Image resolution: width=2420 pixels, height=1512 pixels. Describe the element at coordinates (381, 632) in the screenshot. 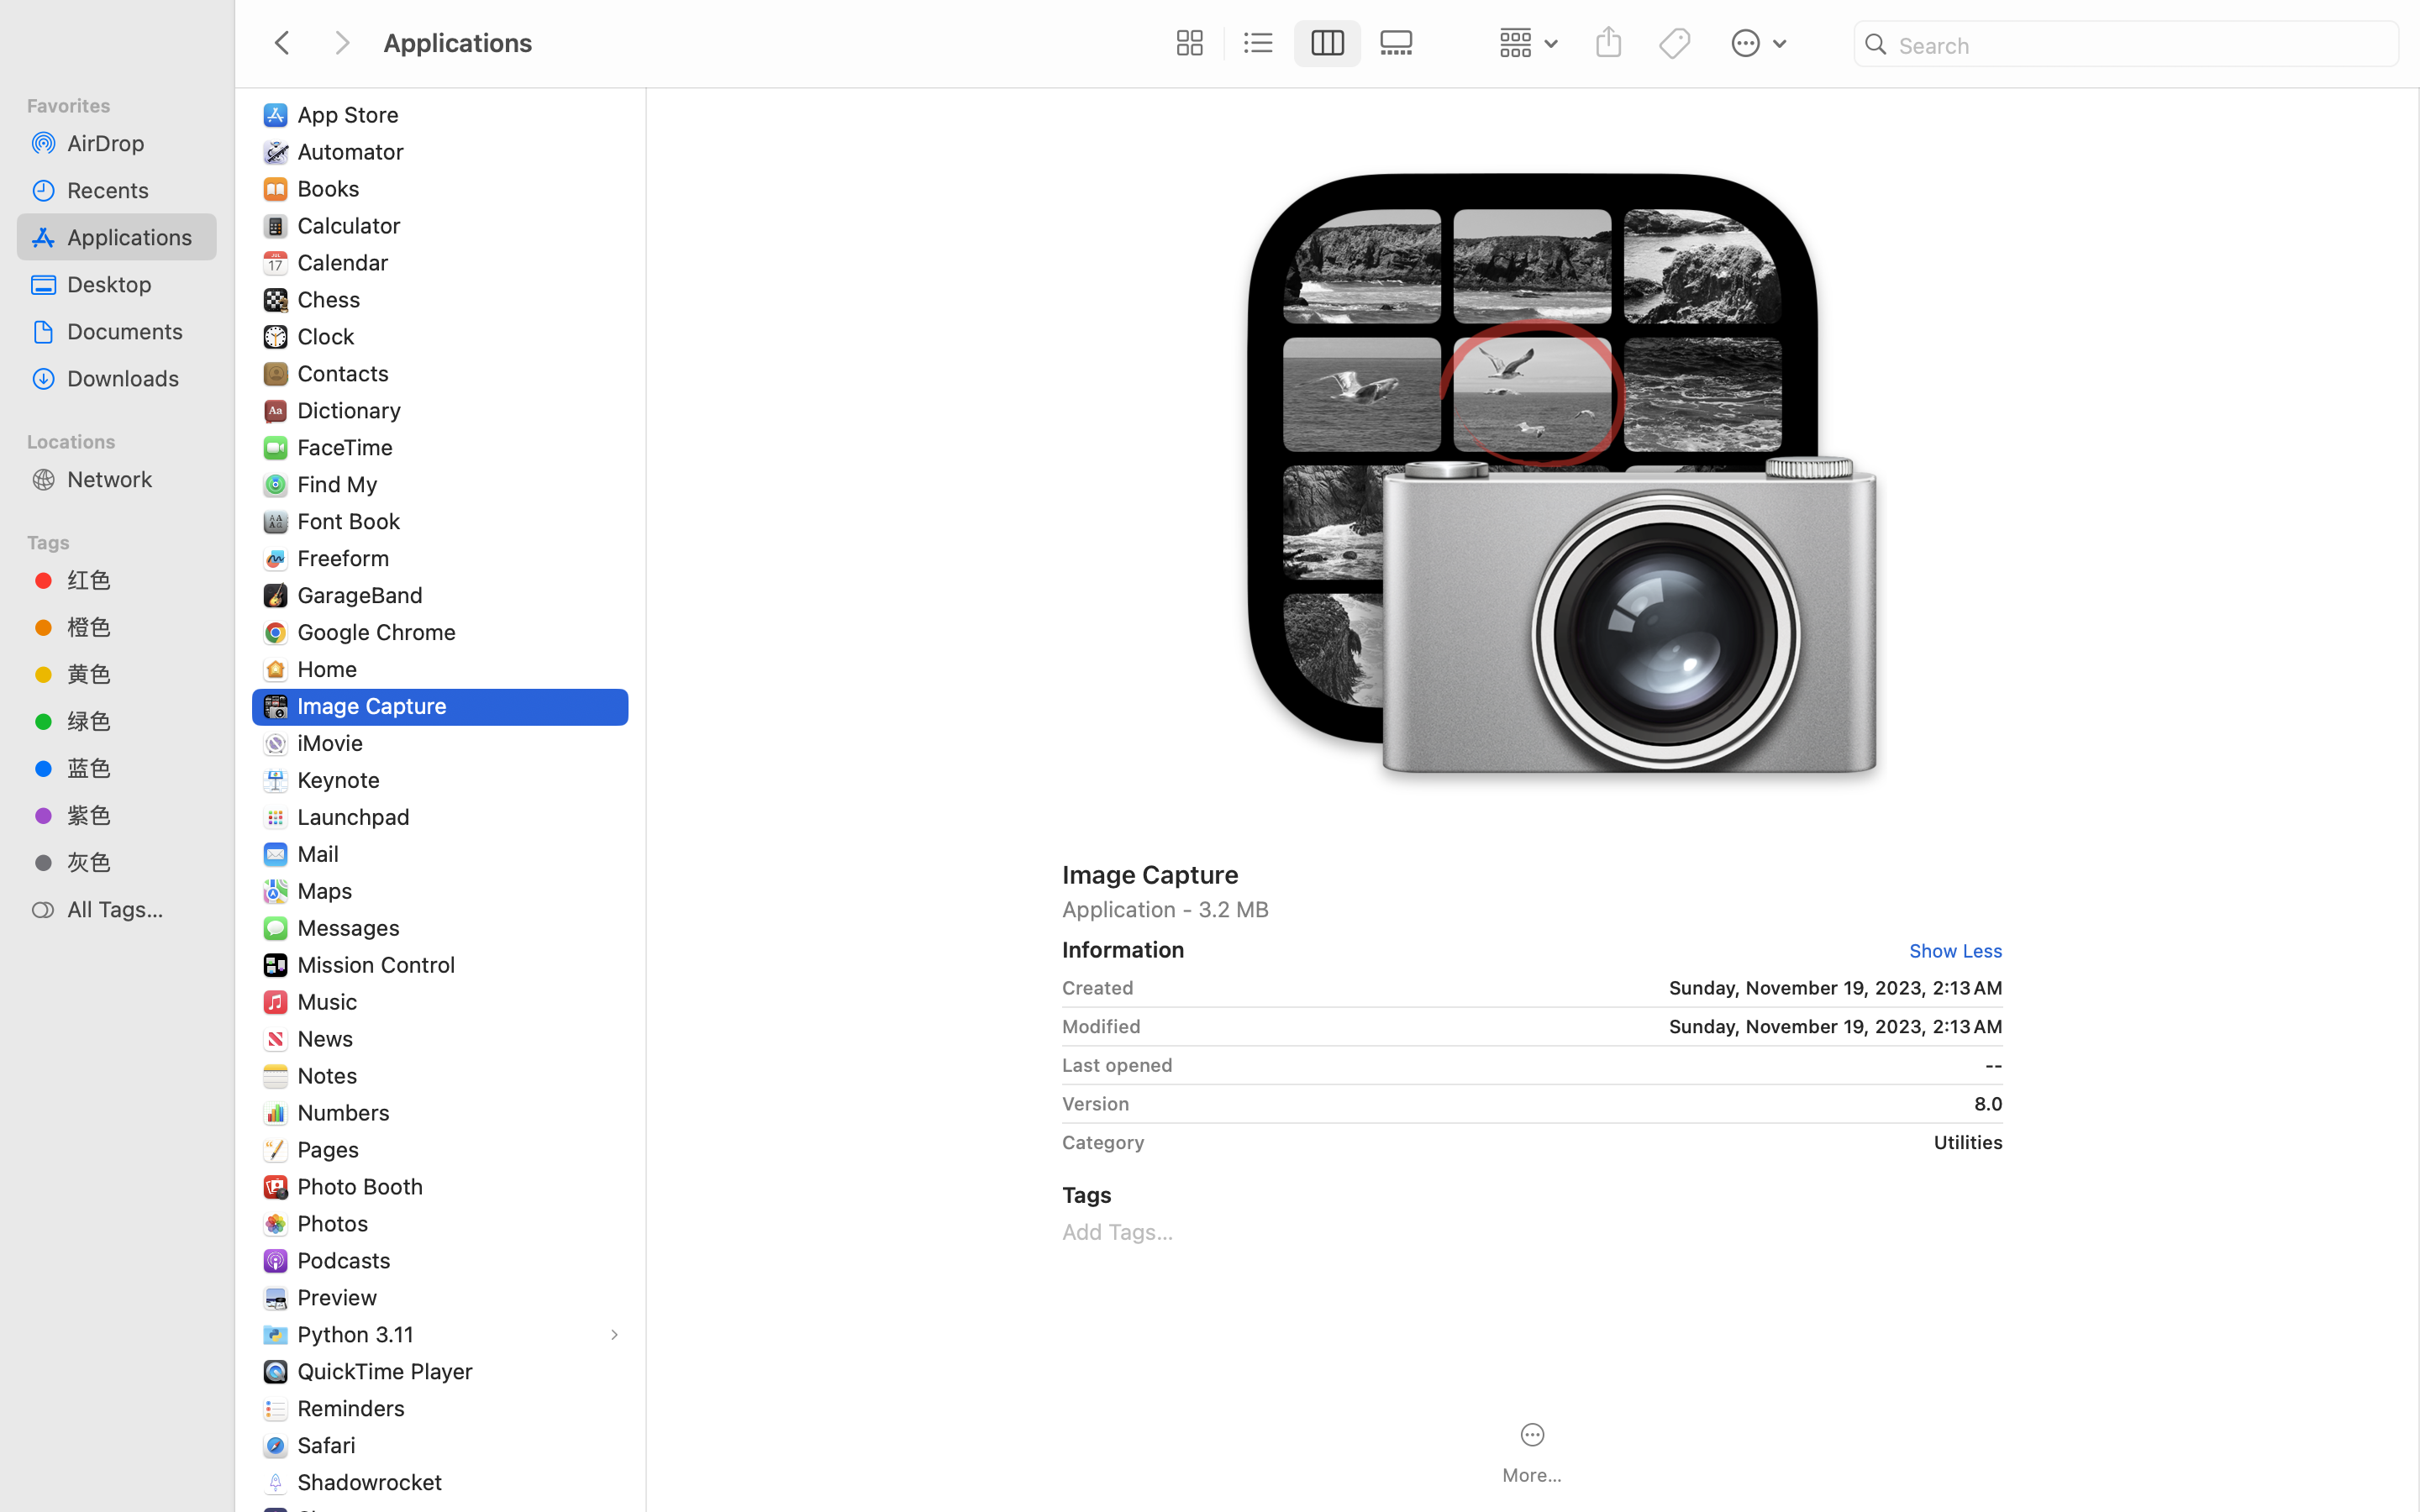

I see `Google Chrome` at that location.